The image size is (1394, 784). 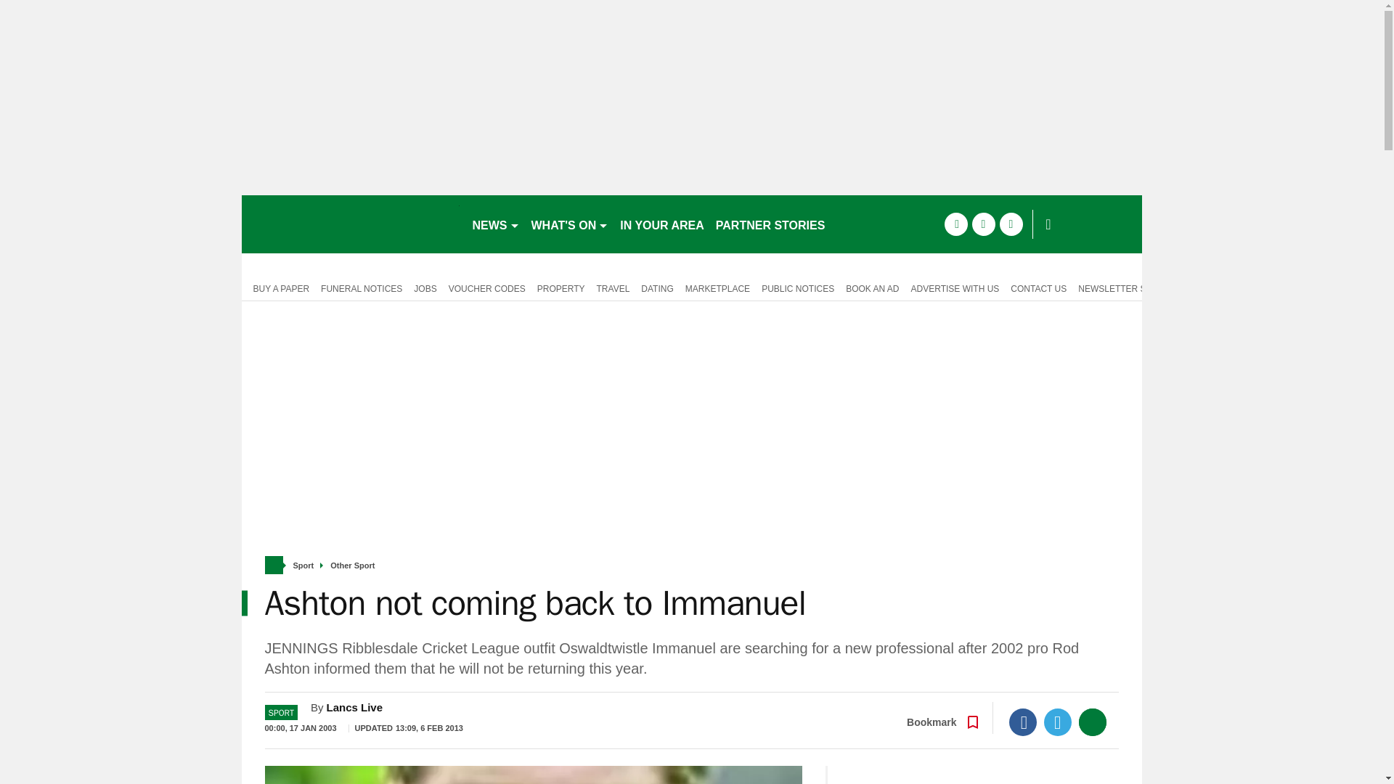 What do you see at coordinates (657, 287) in the screenshot?
I see `DATING` at bounding box center [657, 287].